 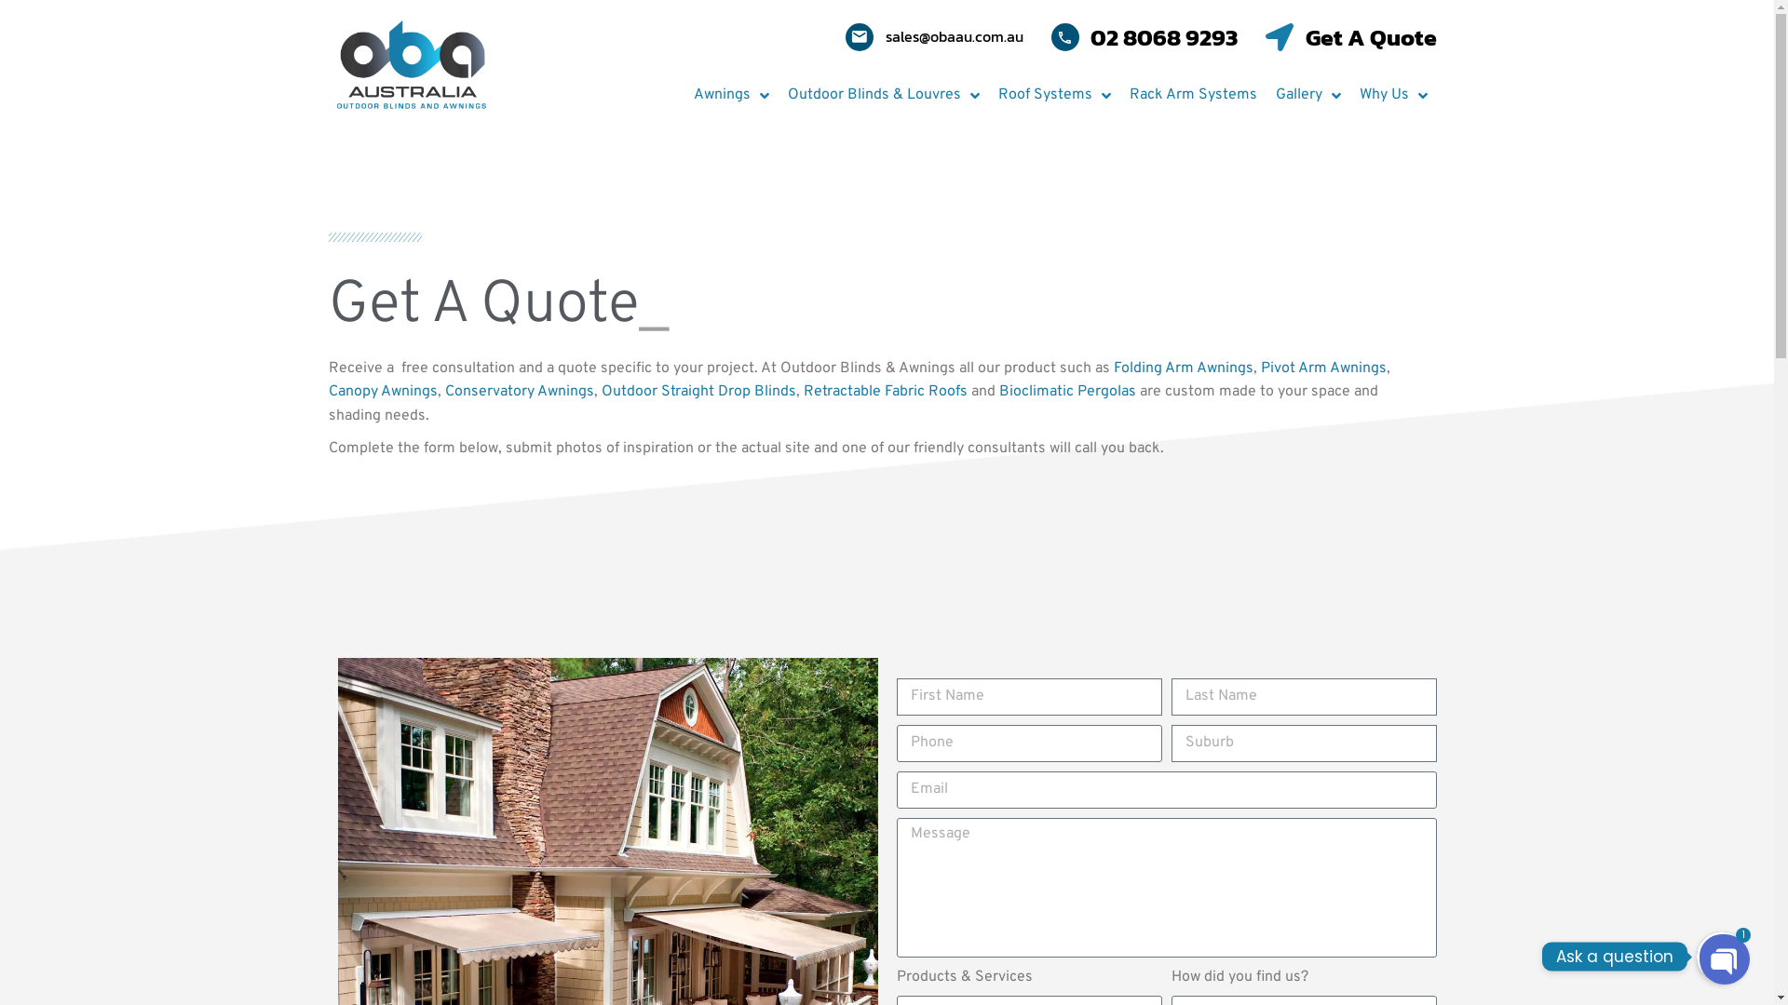 I want to click on Get A Quote, so click(x=1351, y=37).